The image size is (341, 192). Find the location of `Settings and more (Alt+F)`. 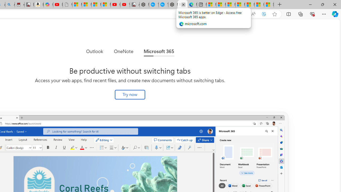

Settings and more (Alt+F) is located at coordinates (324, 14).